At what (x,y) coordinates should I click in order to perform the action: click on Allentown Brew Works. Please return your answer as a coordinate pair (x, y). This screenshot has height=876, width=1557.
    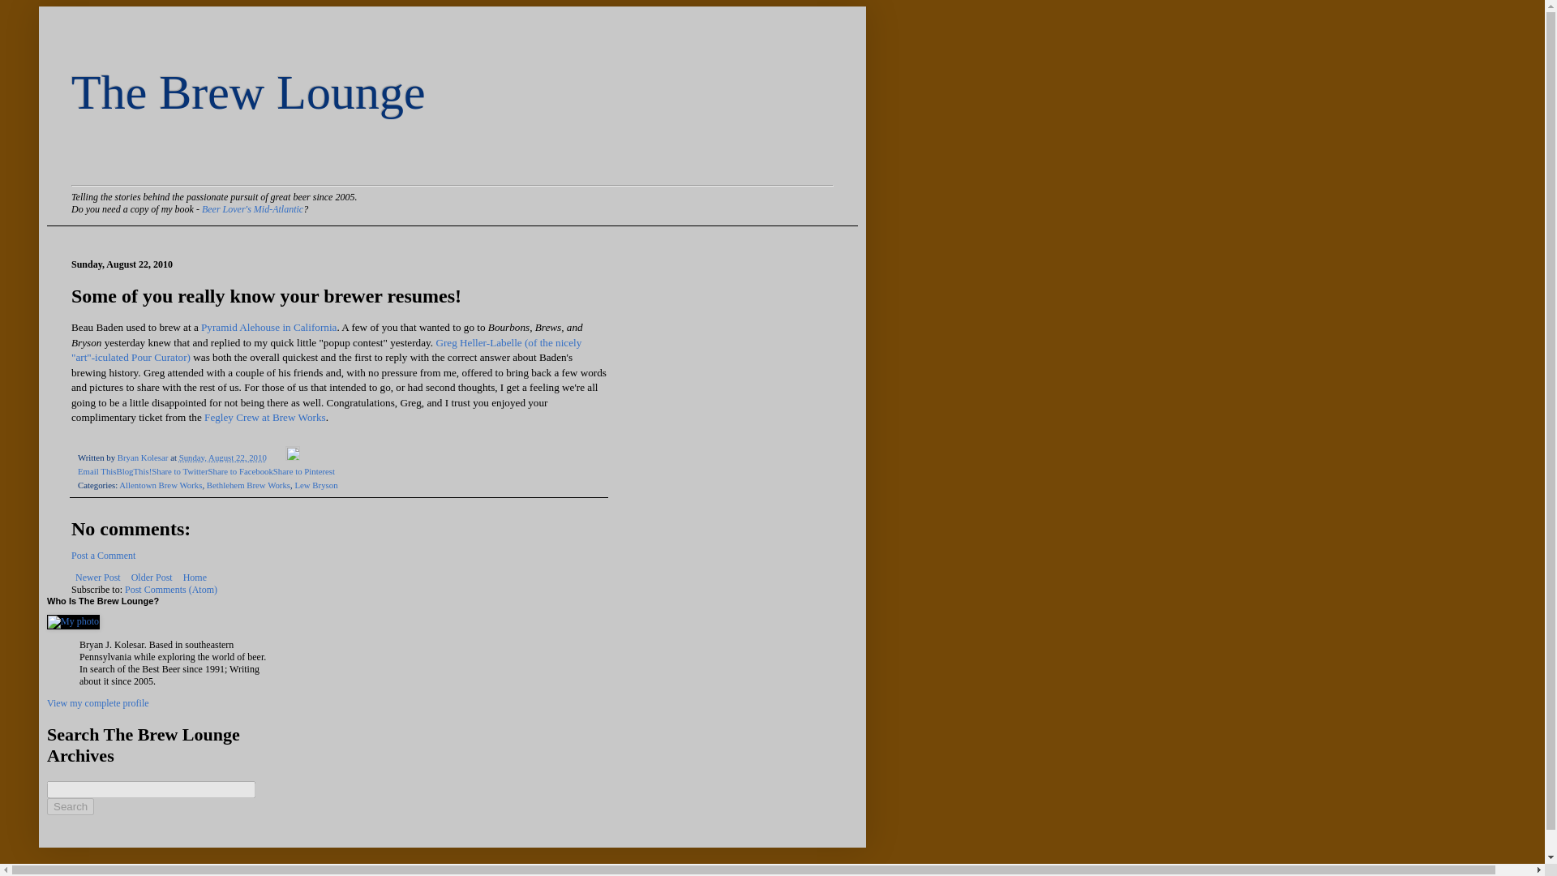
    Looking at the image, I should click on (161, 484).